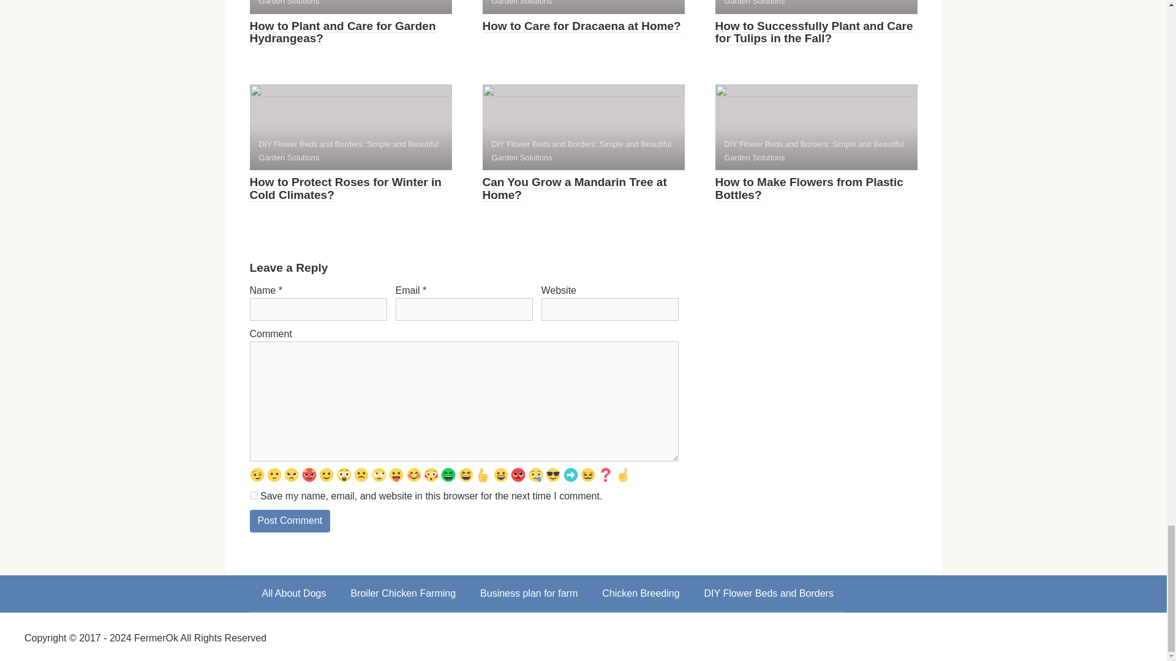 Image resolution: width=1176 pixels, height=661 pixels. What do you see at coordinates (814, 32) in the screenshot?
I see `How to Successfully Plant and Care for Tulips in the Fall?` at bounding box center [814, 32].